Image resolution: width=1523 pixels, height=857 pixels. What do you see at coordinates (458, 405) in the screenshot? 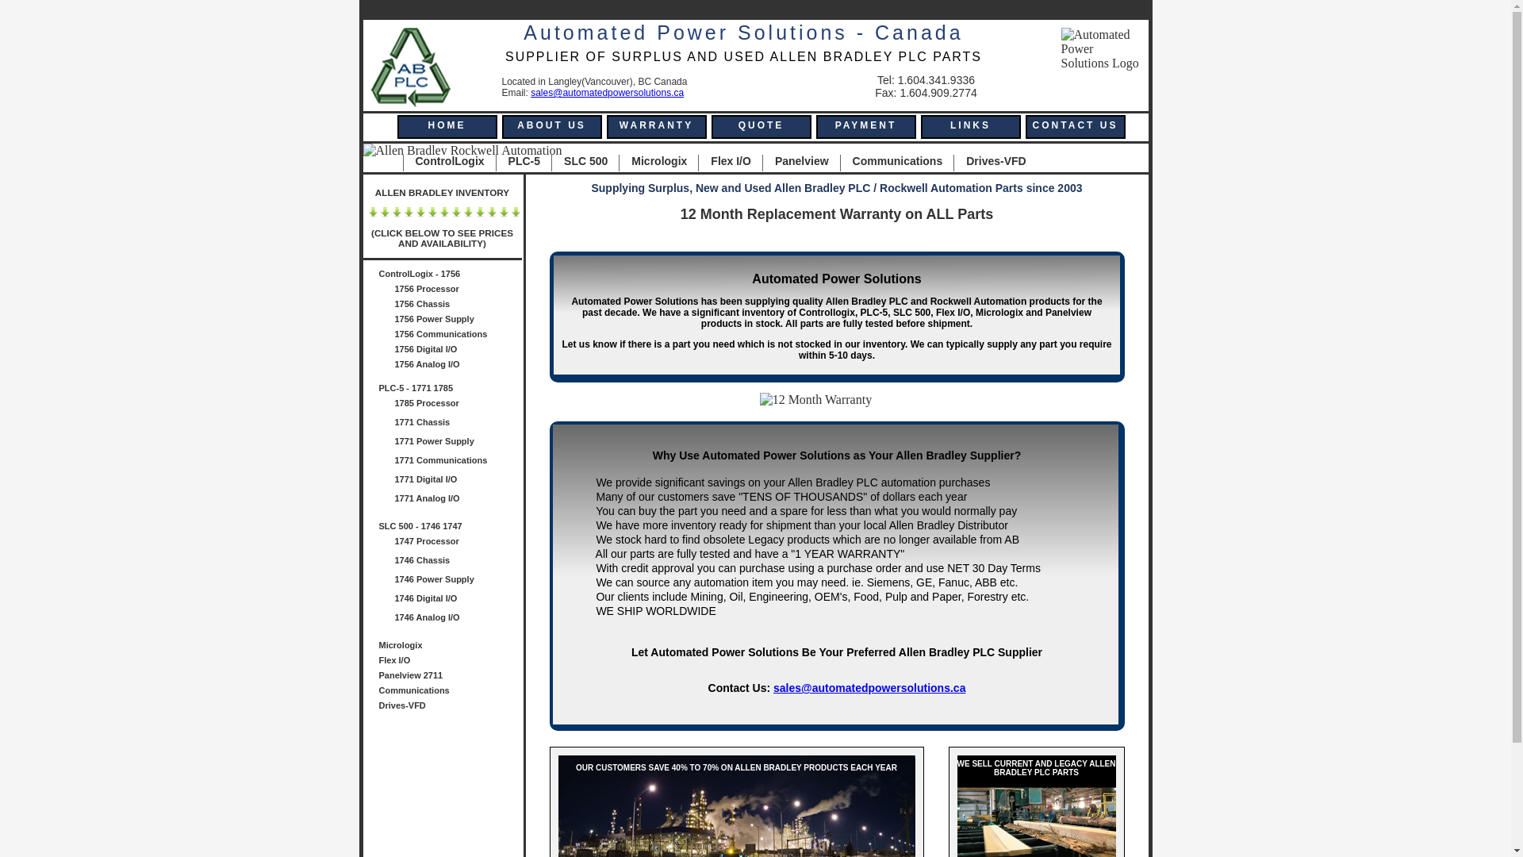
I see `1785 Processor` at bounding box center [458, 405].